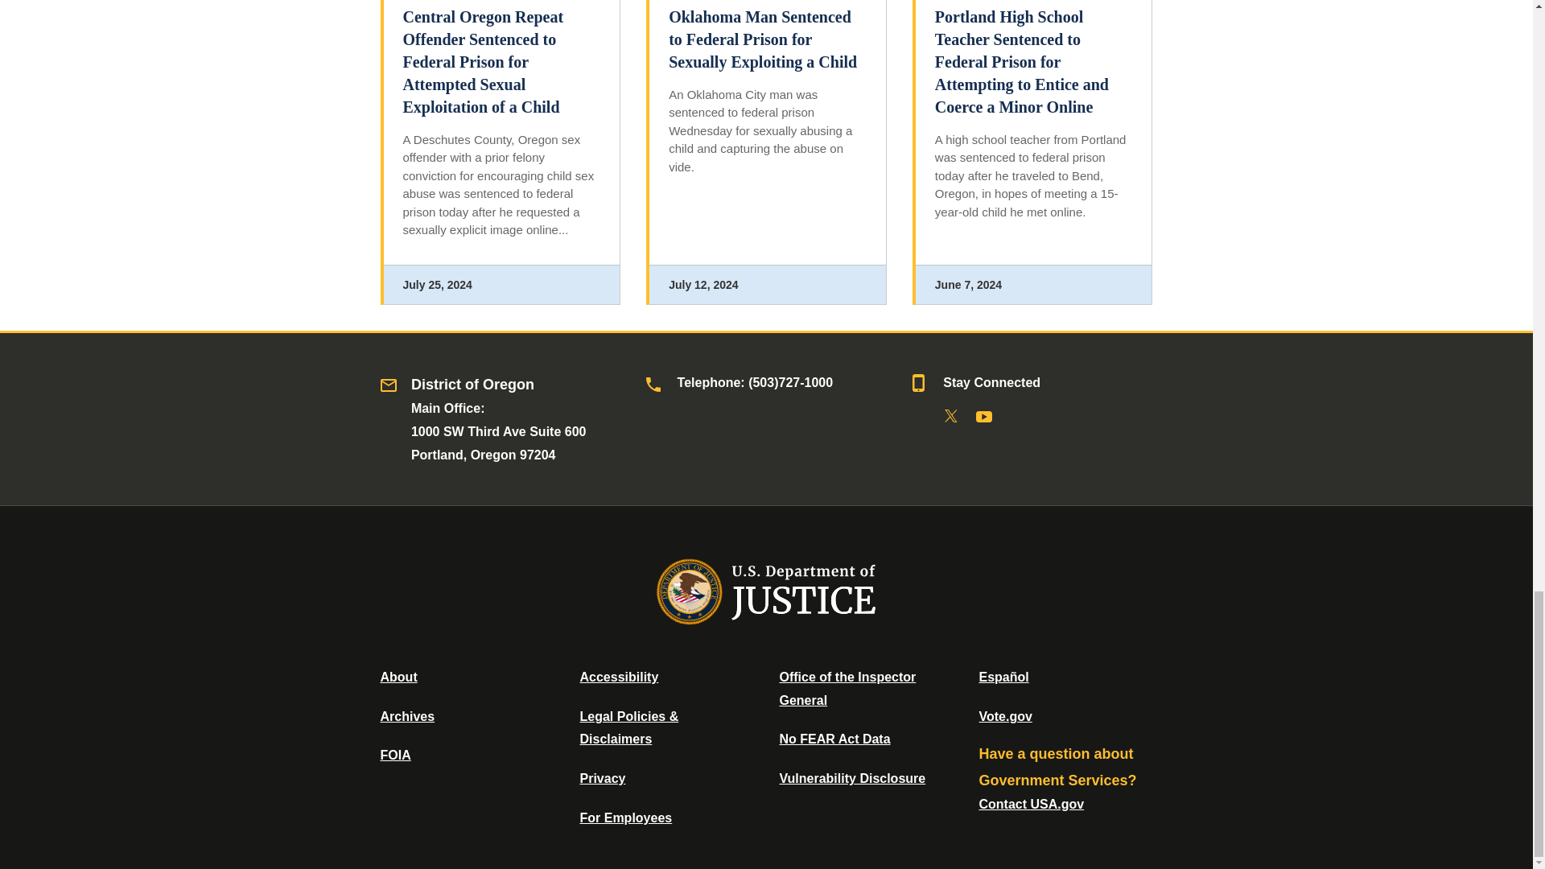  What do you see at coordinates (395, 755) in the screenshot?
I see `Office of Information Policy` at bounding box center [395, 755].